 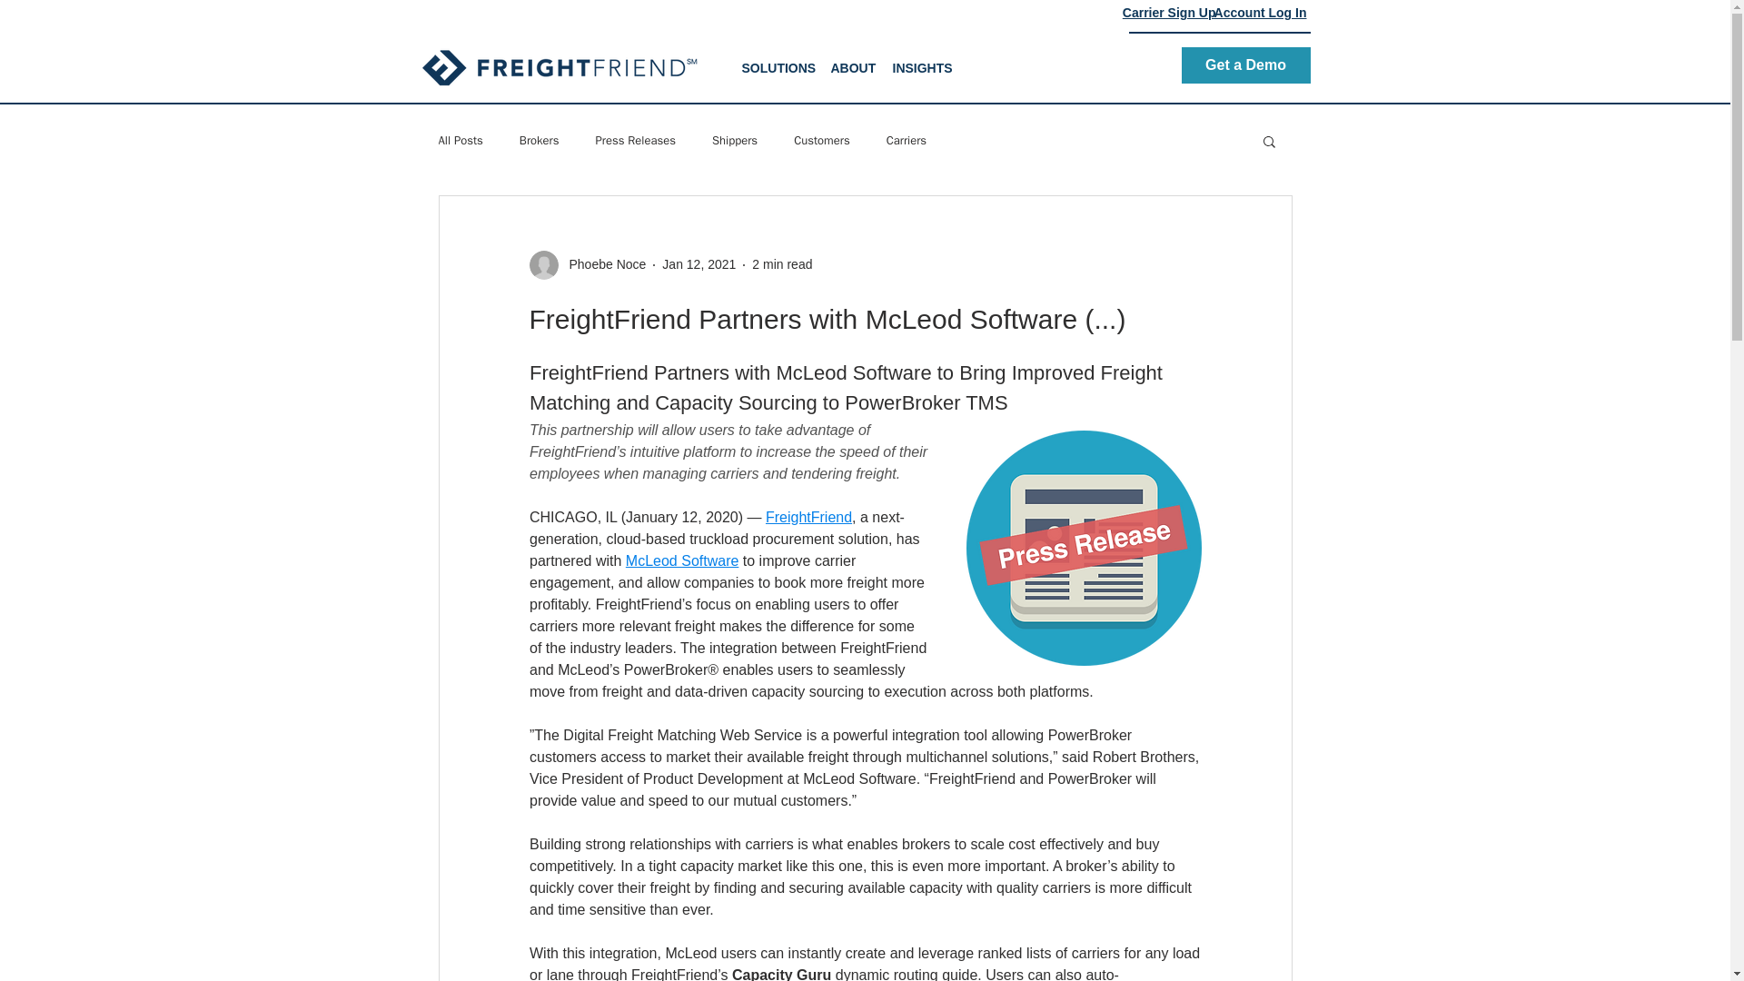 What do you see at coordinates (906, 140) in the screenshot?
I see `Carriers` at bounding box center [906, 140].